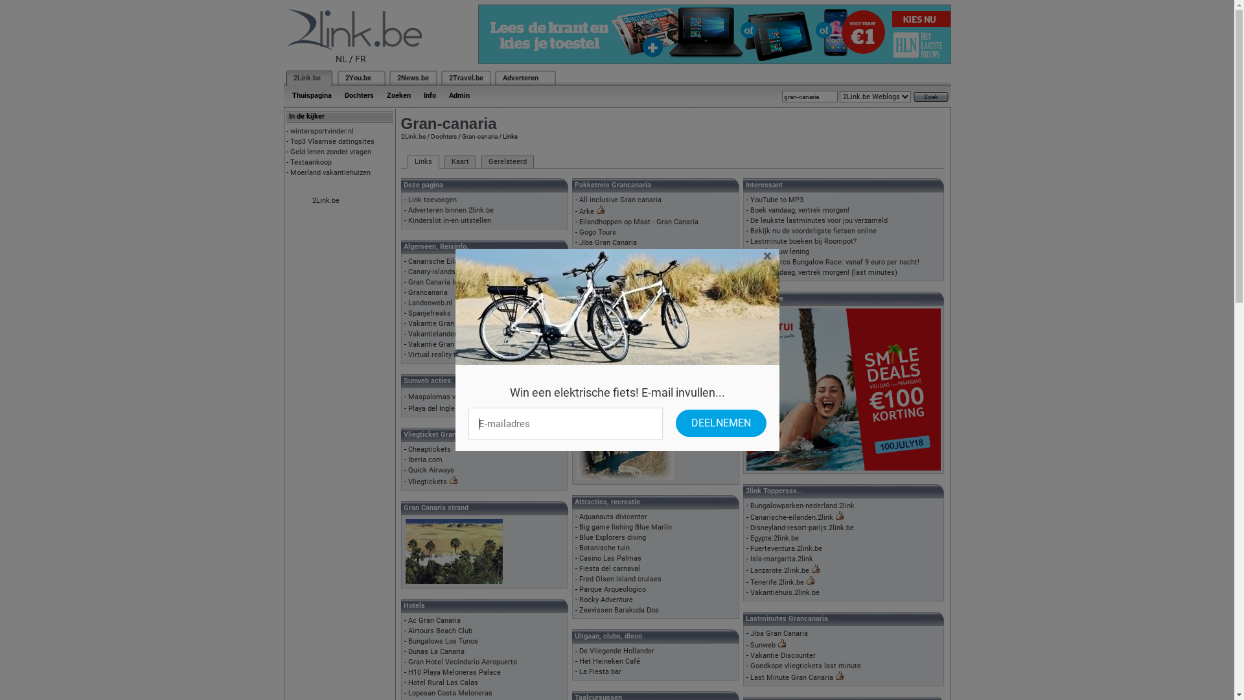 The width and height of the screenshot is (1244, 700). I want to click on Jiba Gran Canaria, so click(608, 242).